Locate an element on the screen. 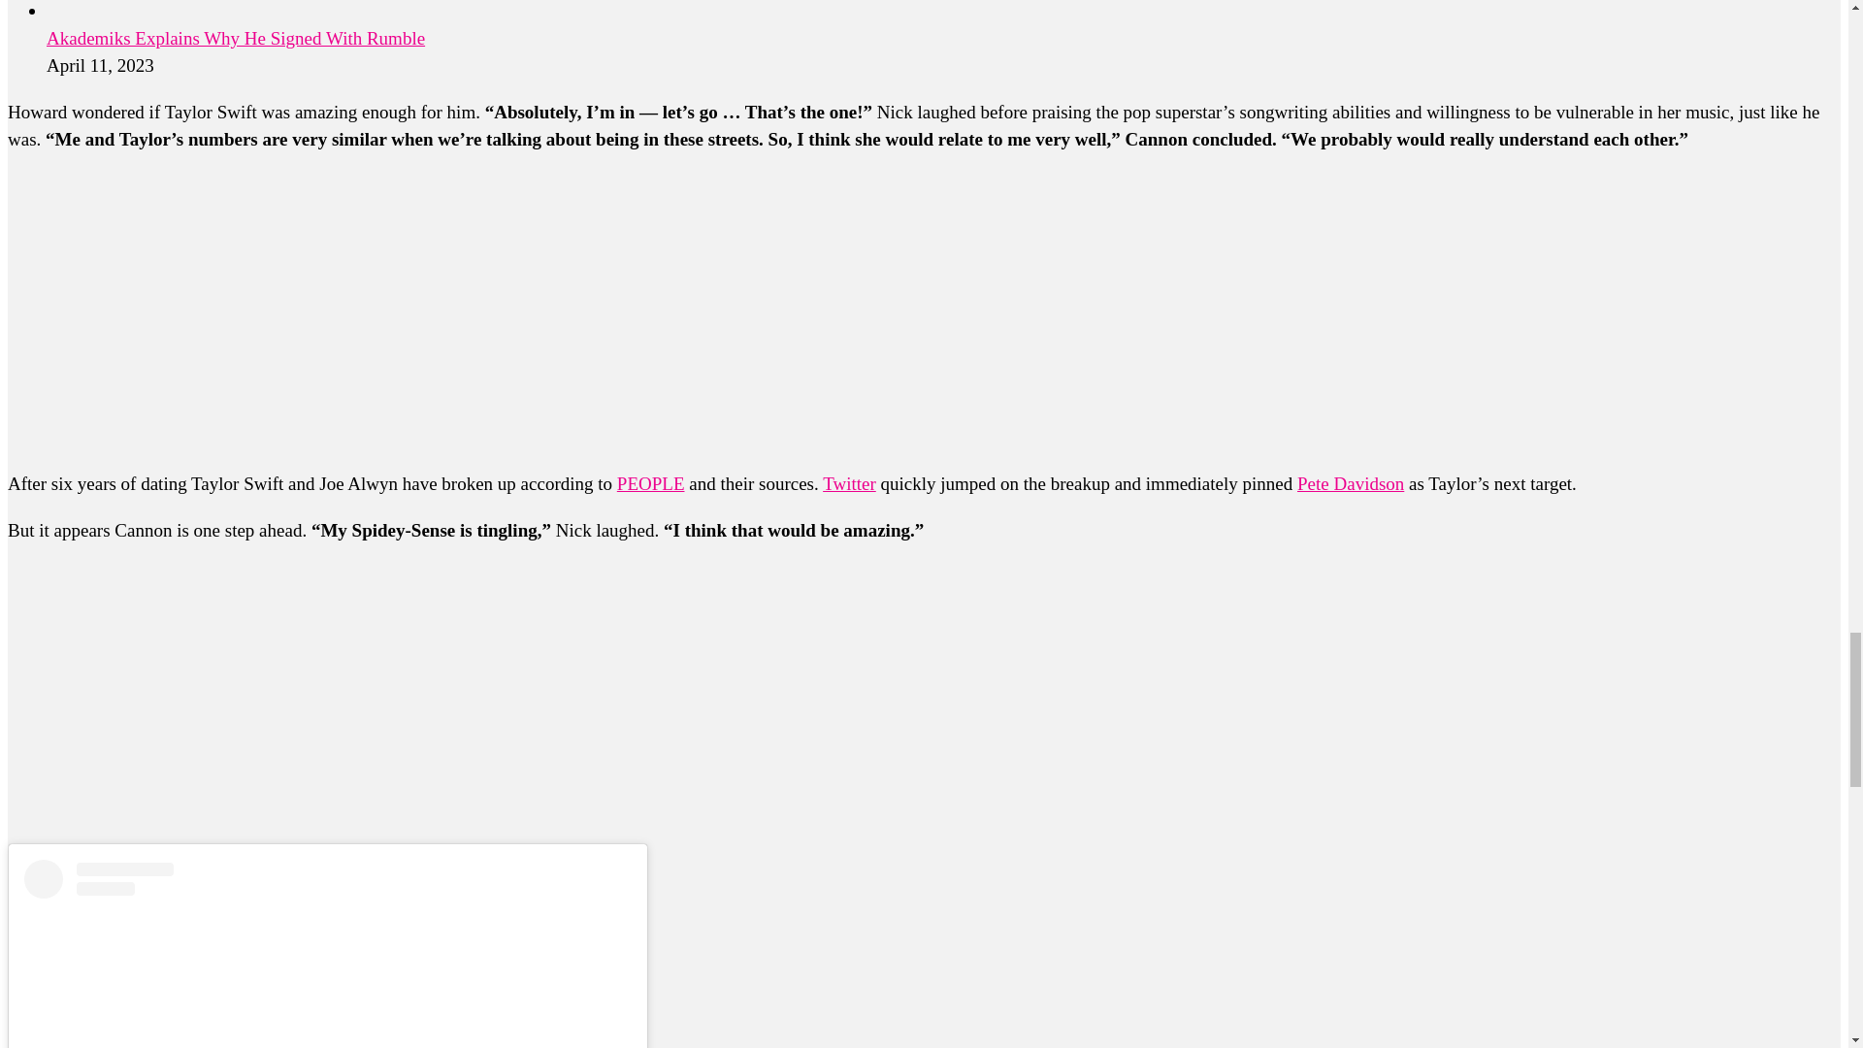 This screenshot has width=1863, height=1048. PEOPLE is located at coordinates (650, 483).